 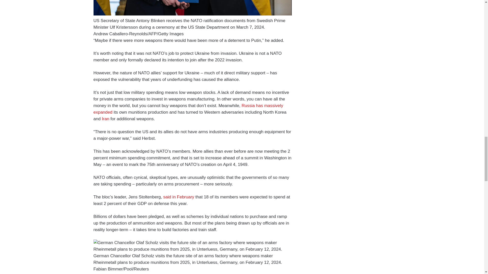 I want to click on said in February, so click(x=178, y=197).